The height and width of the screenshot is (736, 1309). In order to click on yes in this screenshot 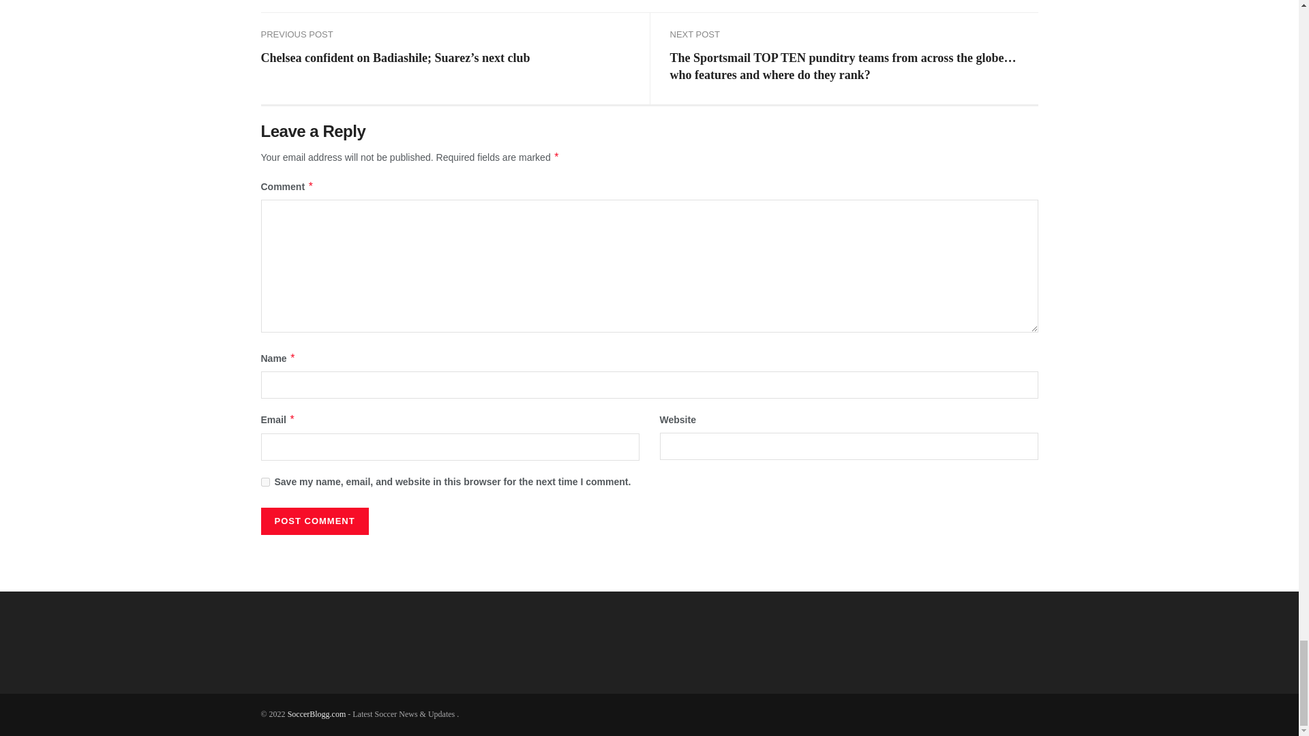, I will do `click(265, 481)`.